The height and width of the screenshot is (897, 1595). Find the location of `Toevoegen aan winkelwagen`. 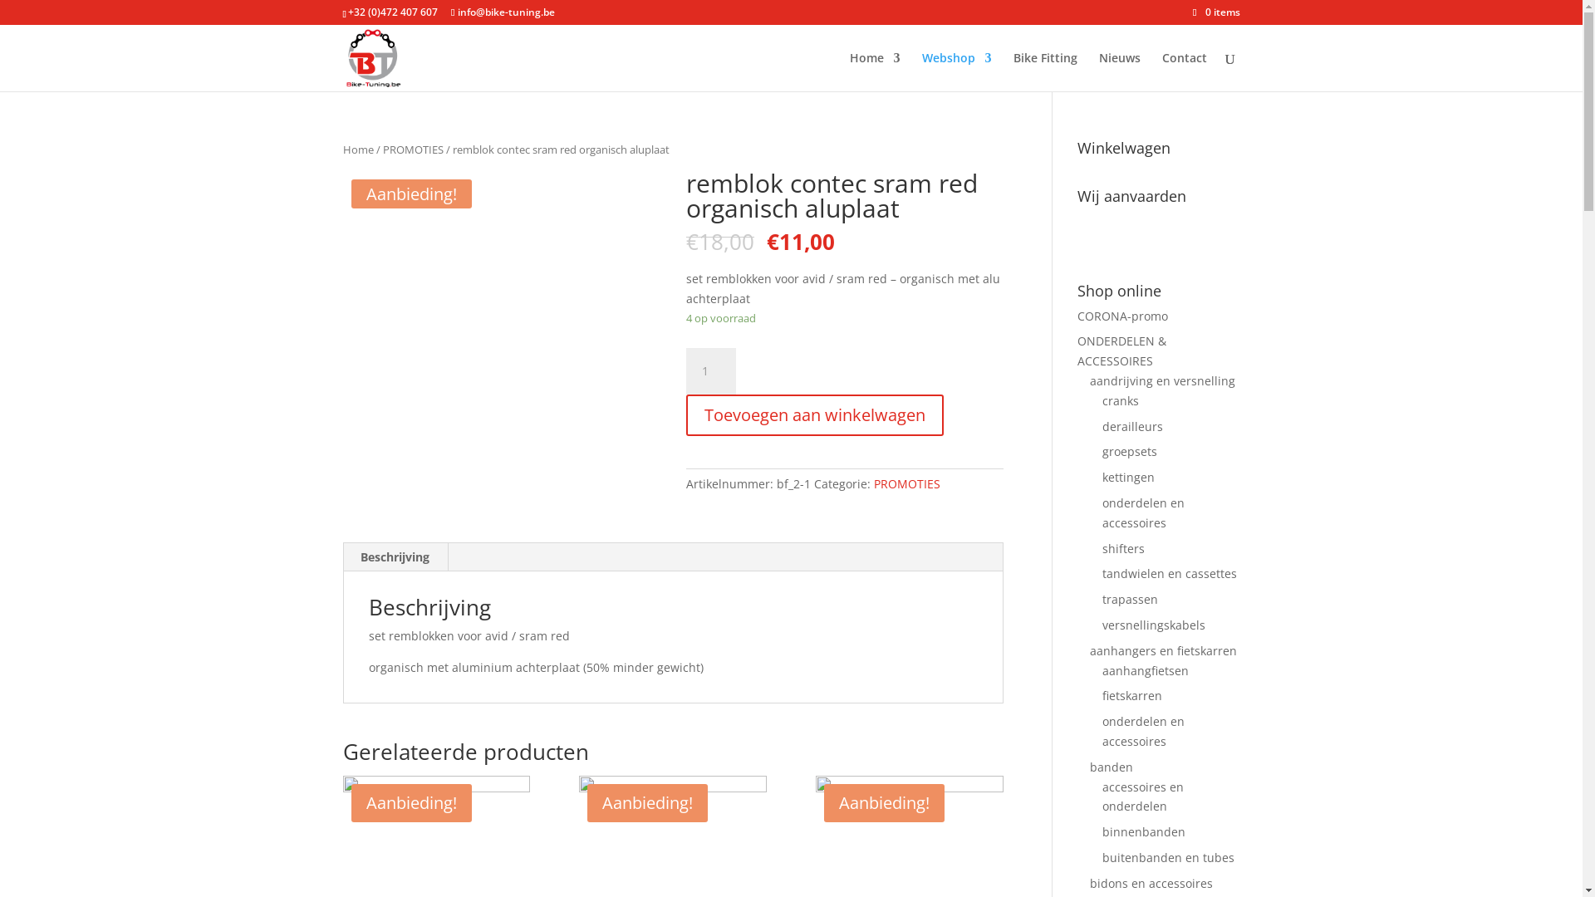

Toevoegen aan winkelwagen is located at coordinates (815, 415).